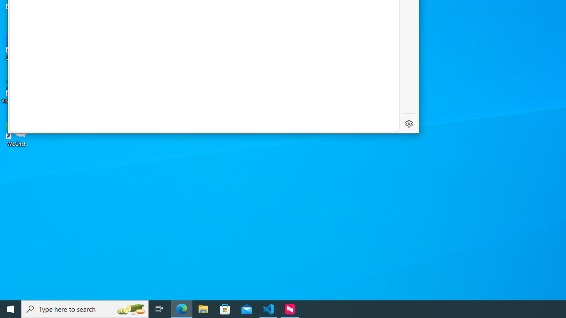 Image resolution: width=566 pixels, height=318 pixels. I want to click on File Explorer, so click(203, 309).